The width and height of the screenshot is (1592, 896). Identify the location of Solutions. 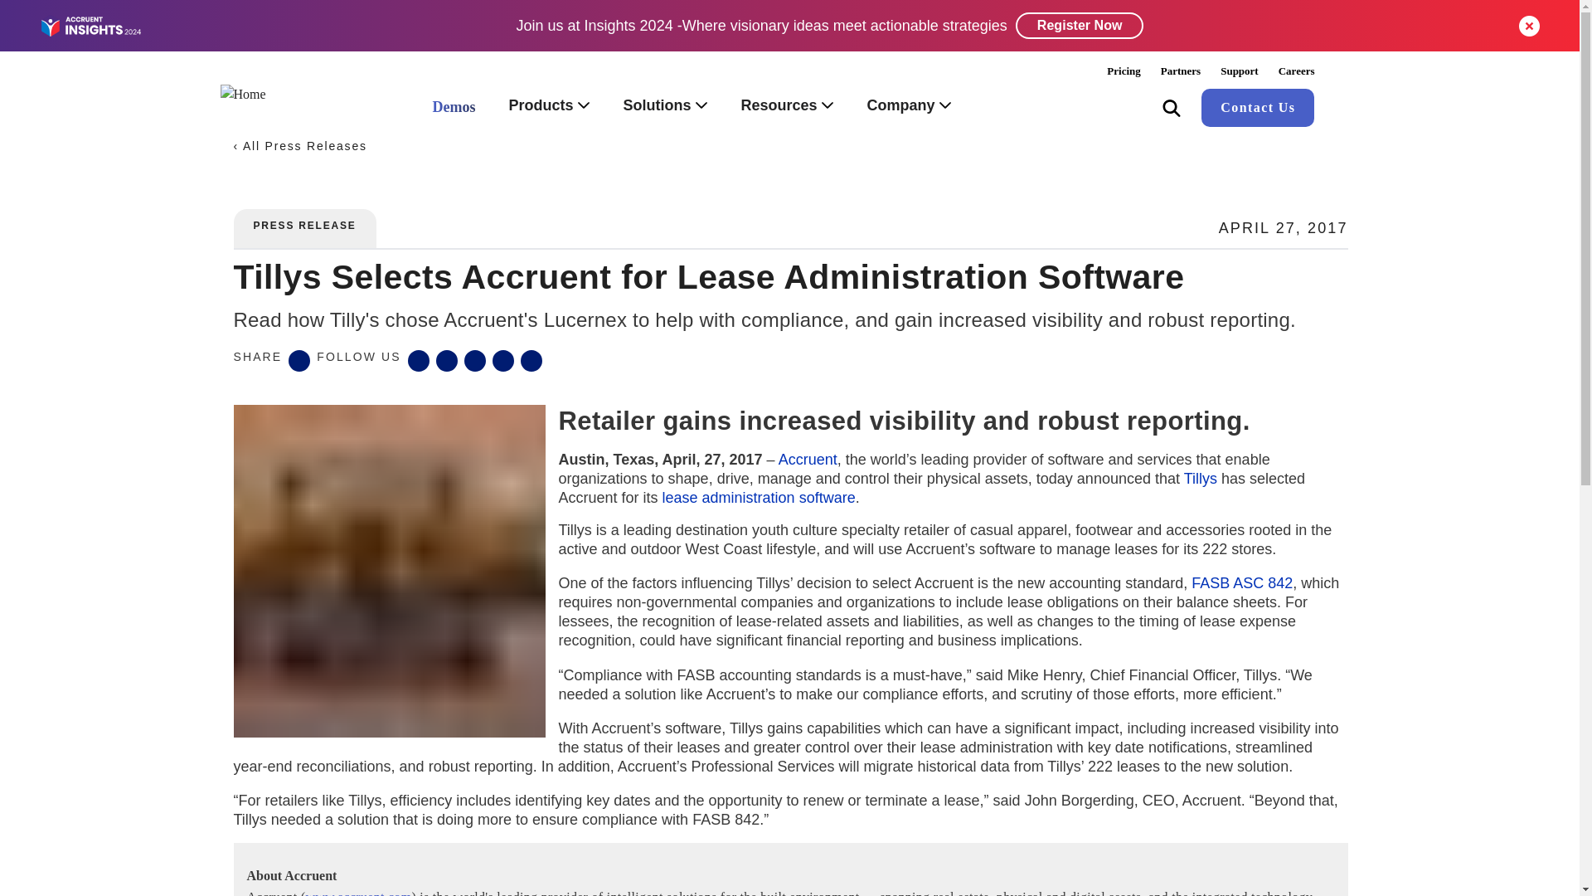
(665, 107).